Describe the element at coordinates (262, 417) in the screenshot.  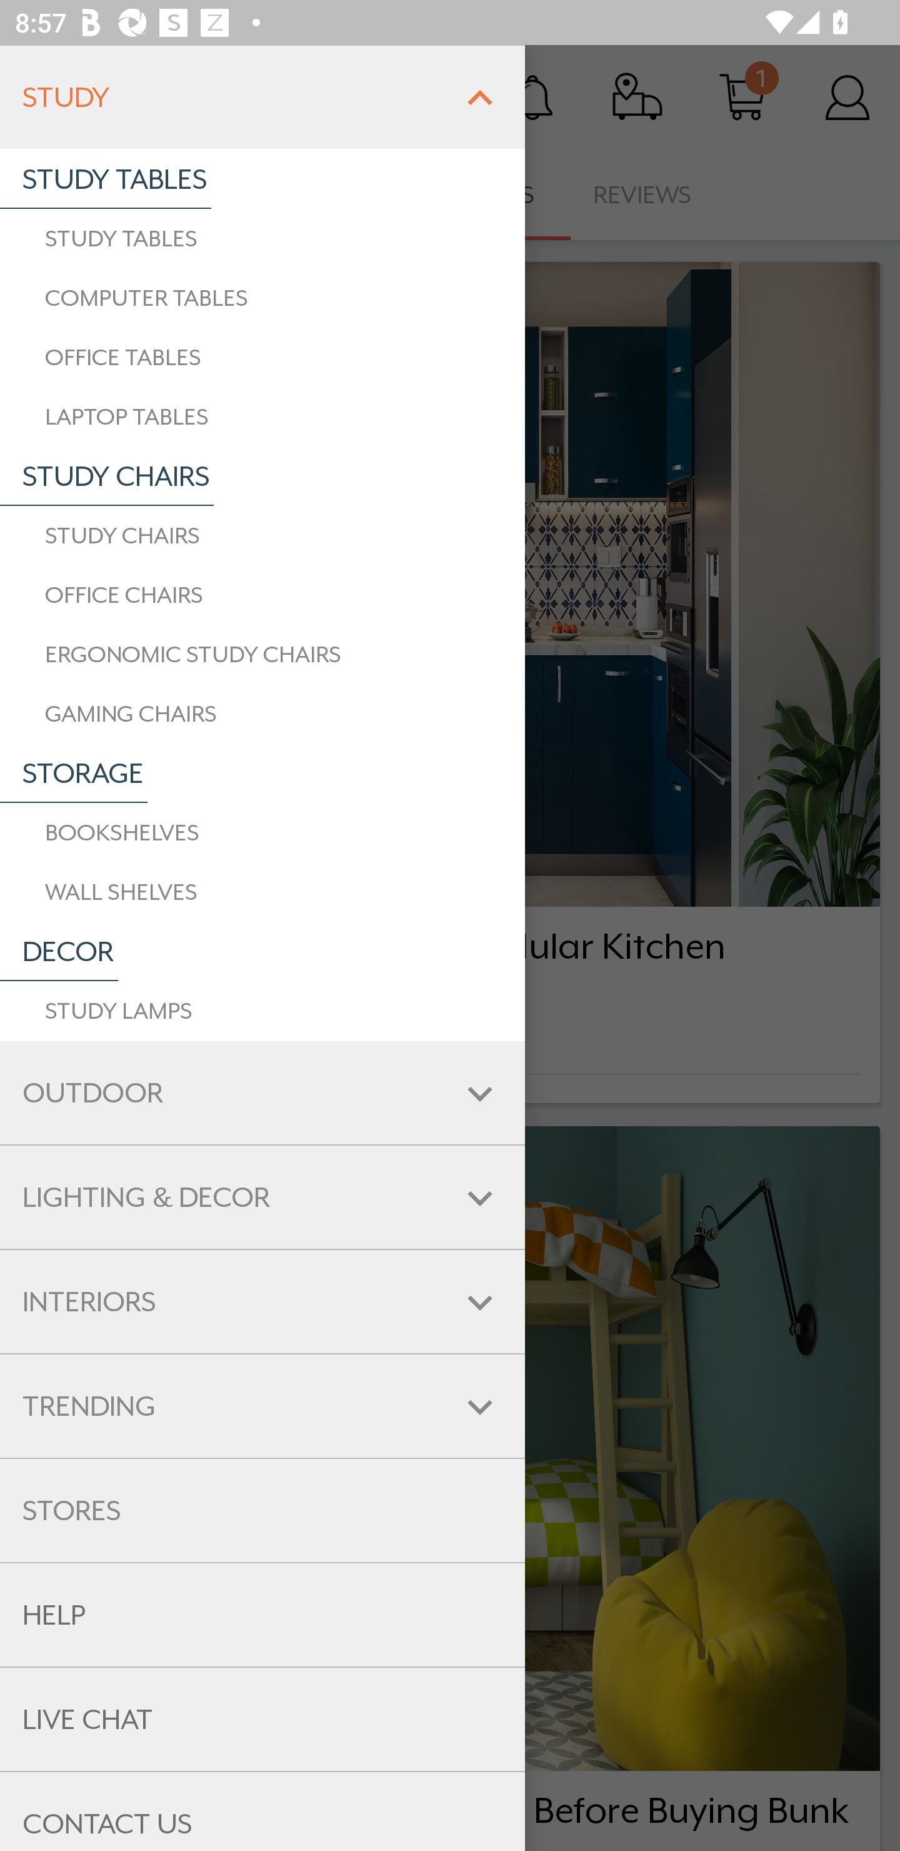
I see `LAPTOP TABLES` at that location.